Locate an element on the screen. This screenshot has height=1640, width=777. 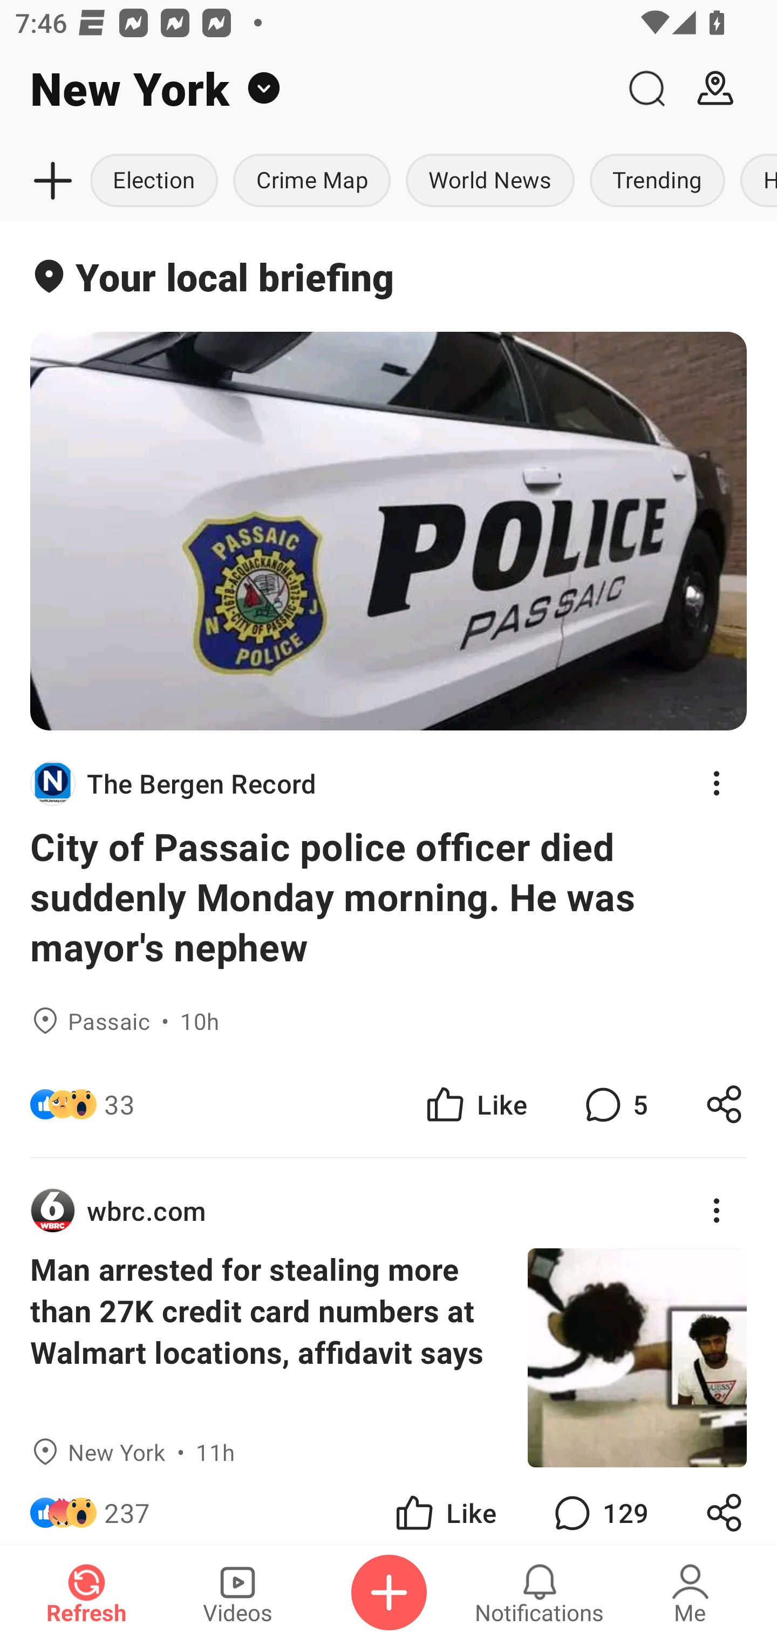
33 is located at coordinates (119, 1104).